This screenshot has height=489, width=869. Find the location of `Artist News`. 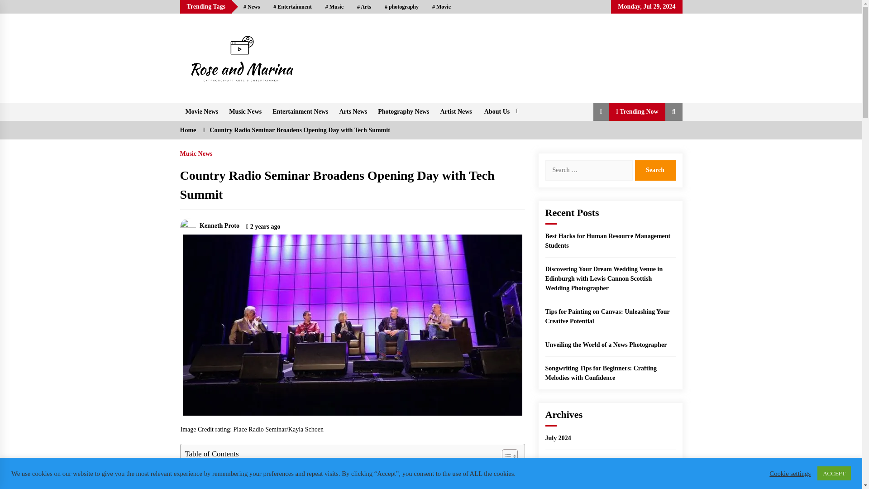

Artist News is located at coordinates (456, 111).